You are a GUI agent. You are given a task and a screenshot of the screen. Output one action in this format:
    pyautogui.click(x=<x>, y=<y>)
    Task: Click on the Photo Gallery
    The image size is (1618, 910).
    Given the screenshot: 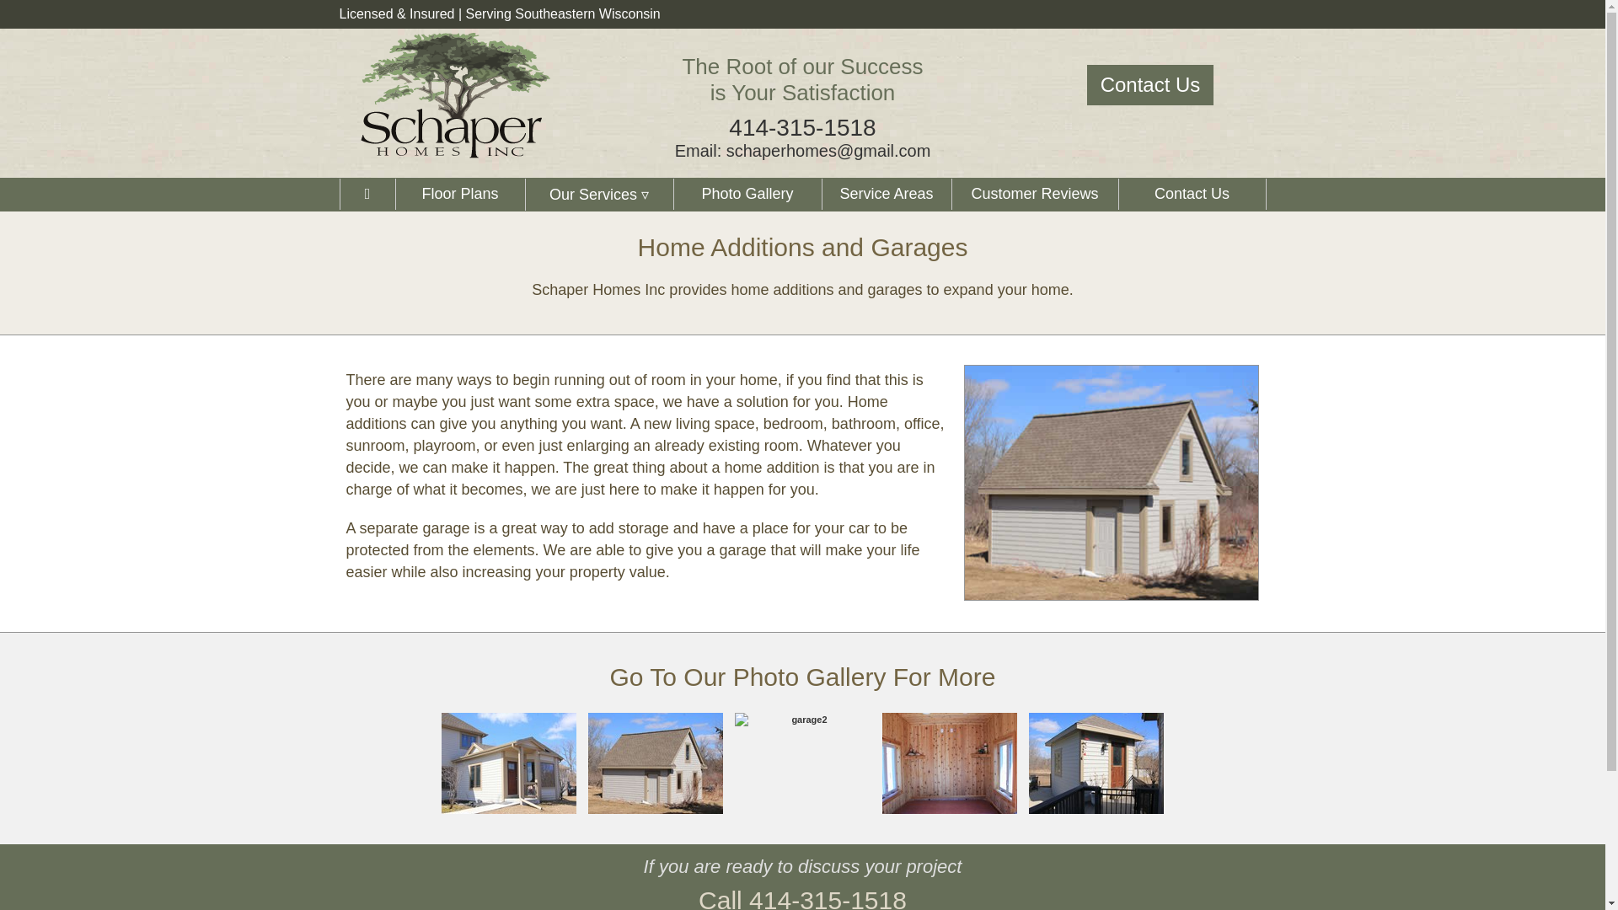 What is the action you would take?
    pyautogui.click(x=809, y=677)
    